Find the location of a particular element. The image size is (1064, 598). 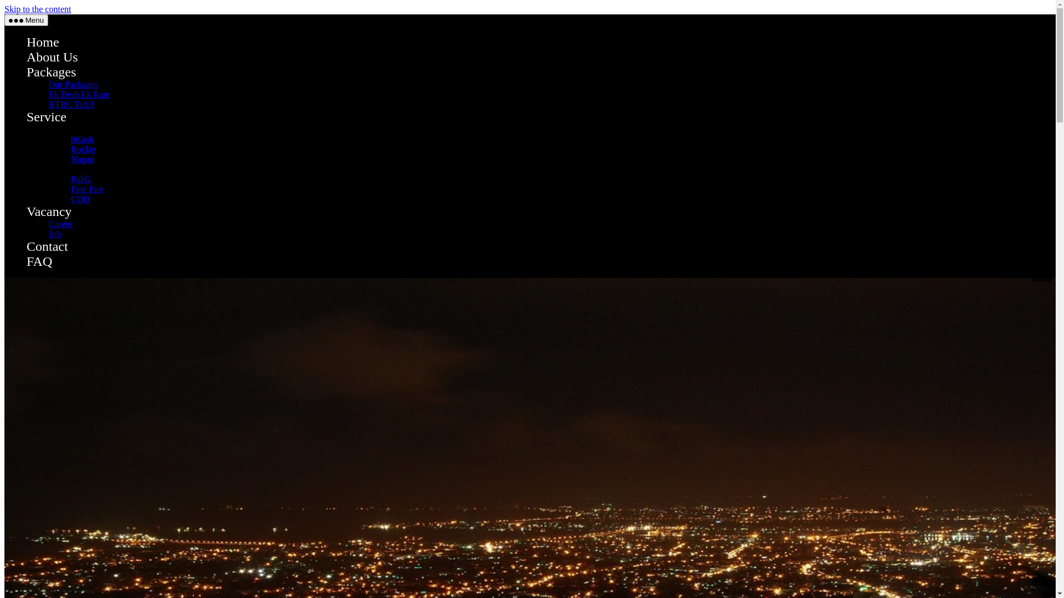

Our Packages is located at coordinates (73, 73).